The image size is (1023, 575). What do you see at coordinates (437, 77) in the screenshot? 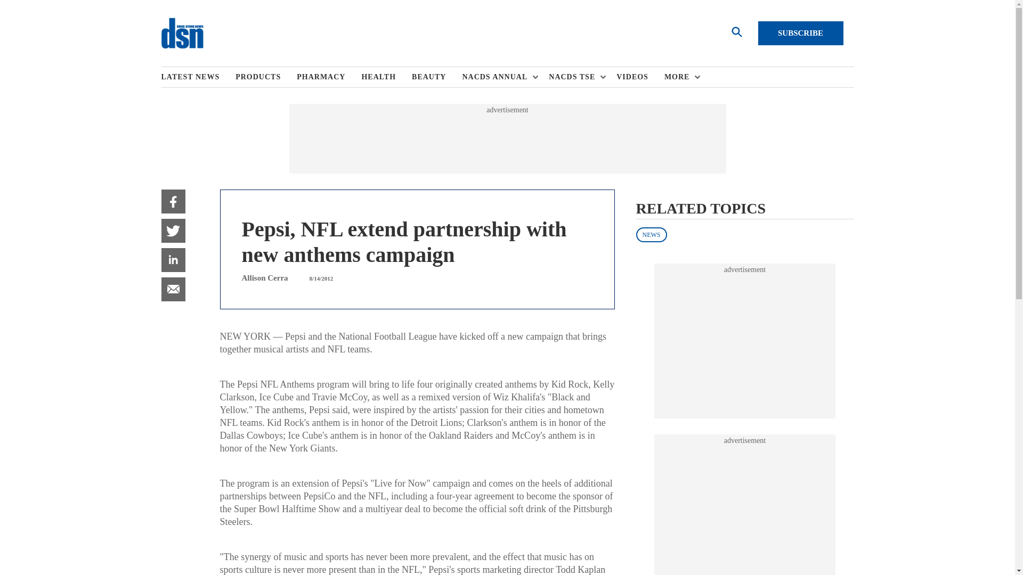
I see `BEAUTY` at bounding box center [437, 77].